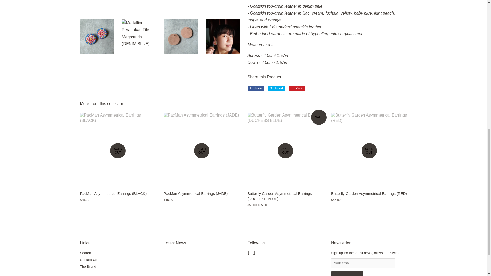 This screenshot has width=491, height=276. What do you see at coordinates (256, 88) in the screenshot?
I see `Tweet on Twitter` at bounding box center [256, 88].